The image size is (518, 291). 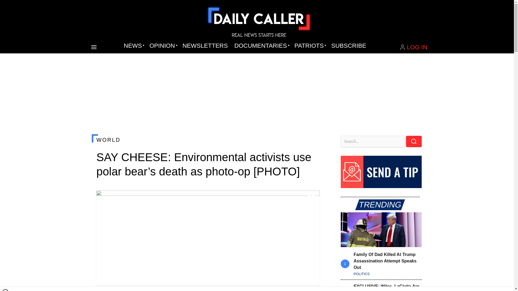 What do you see at coordinates (162, 46) in the screenshot?
I see `OPINION` at bounding box center [162, 46].